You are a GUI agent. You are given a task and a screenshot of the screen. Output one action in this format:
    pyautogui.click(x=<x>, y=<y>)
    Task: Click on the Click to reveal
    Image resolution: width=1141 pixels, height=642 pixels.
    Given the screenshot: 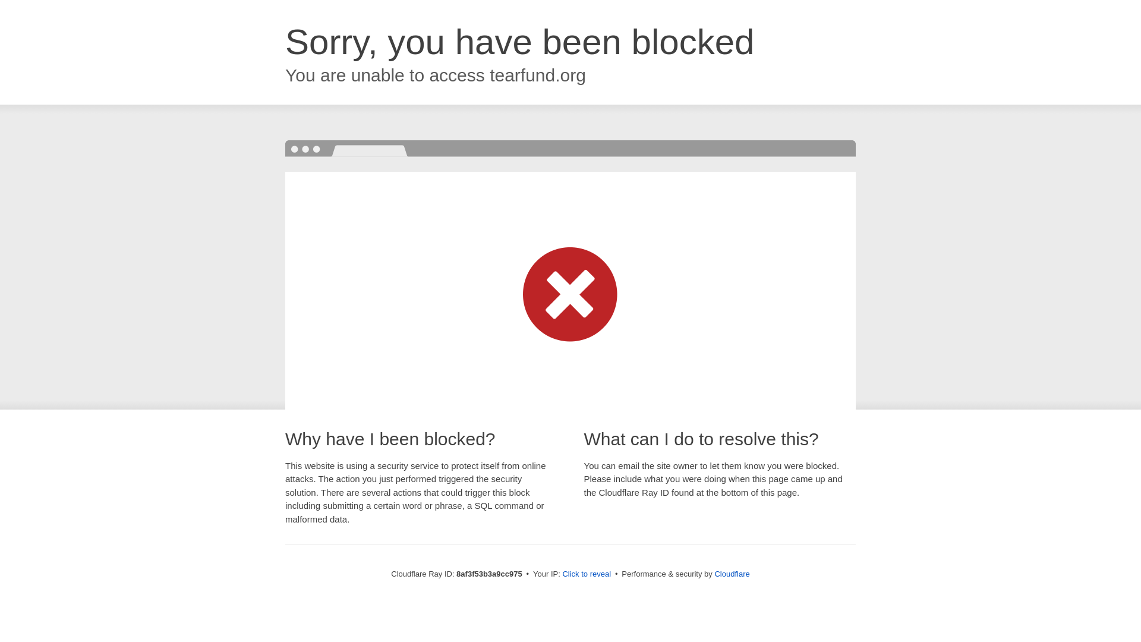 What is the action you would take?
    pyautogui.click(x=586, y=574)
    